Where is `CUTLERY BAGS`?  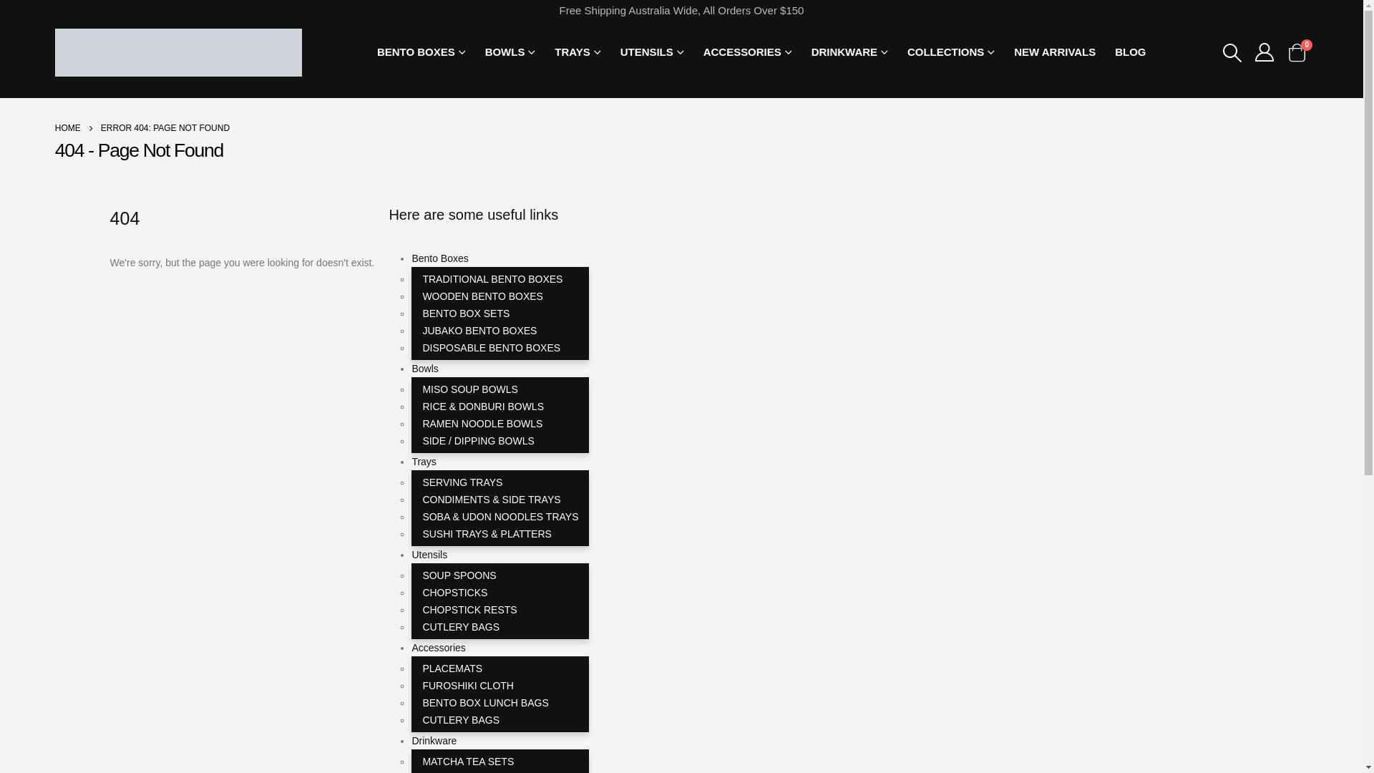 CUTLERY BAGS is located at coordinates (461, 627).